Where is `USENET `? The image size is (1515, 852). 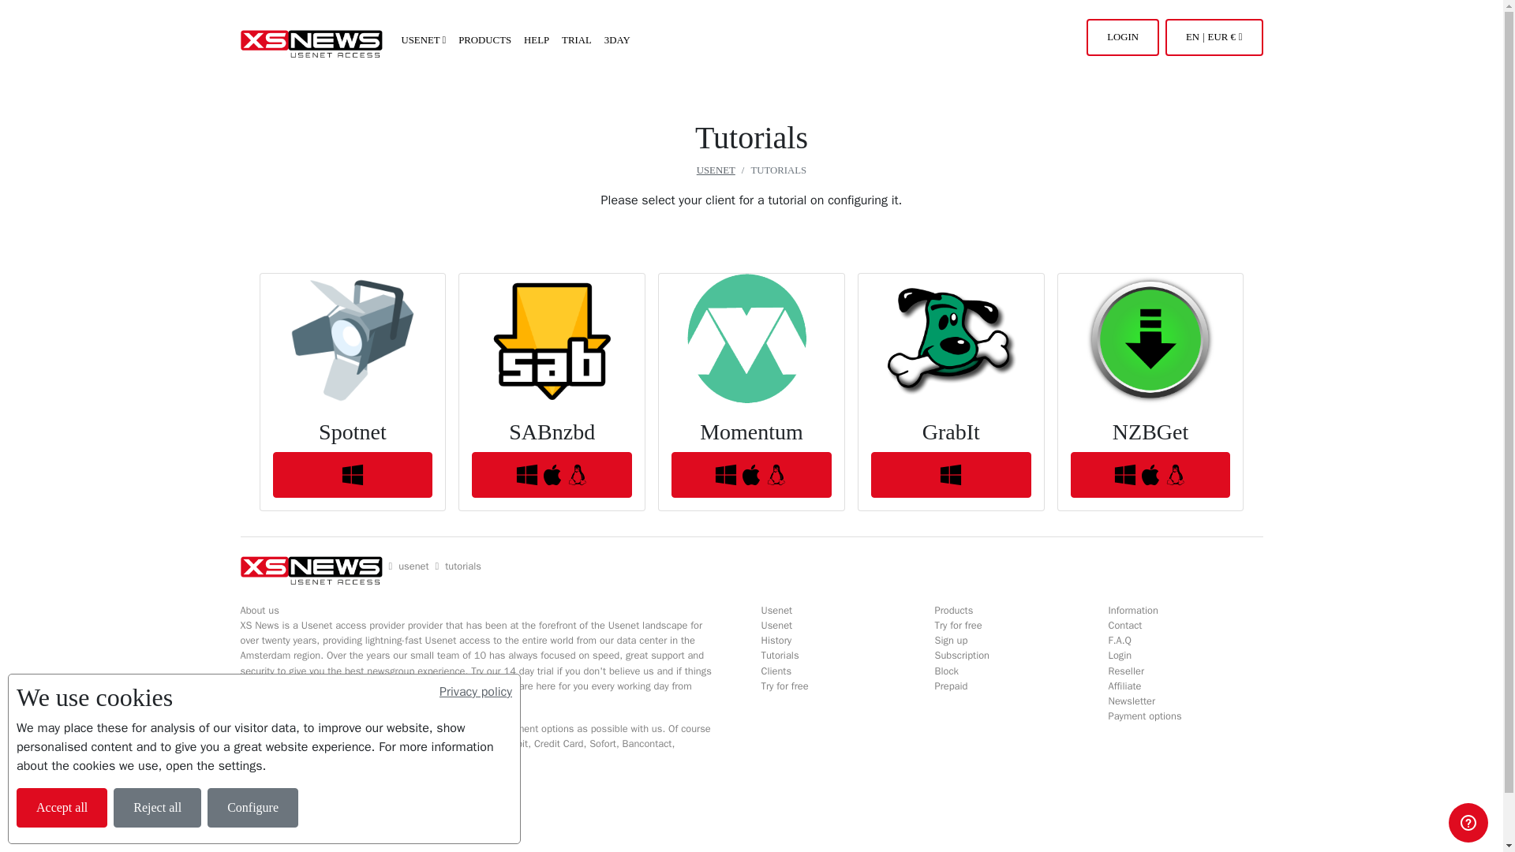
USENET  is located at coordinates (423, 40).